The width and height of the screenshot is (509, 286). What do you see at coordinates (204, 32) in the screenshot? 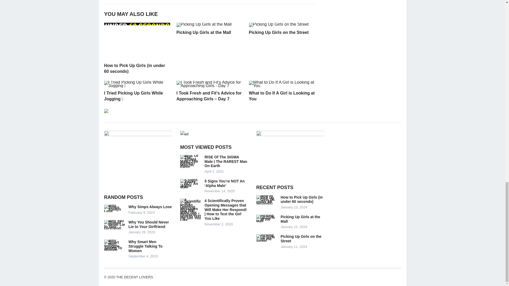
I see `Picking Up Girls at the Mall` at bounding box center [204, 32].